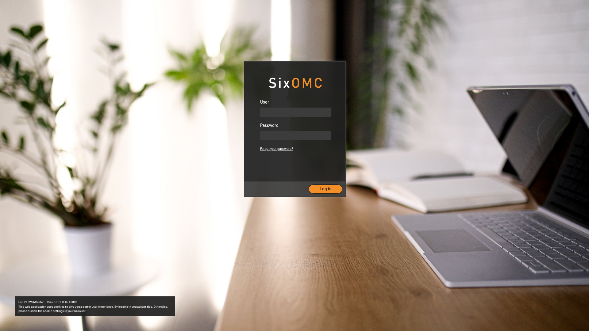 Image resolution: width=589 pixels, height=331 pixels. I want to click on Log in, so click(325, 189).